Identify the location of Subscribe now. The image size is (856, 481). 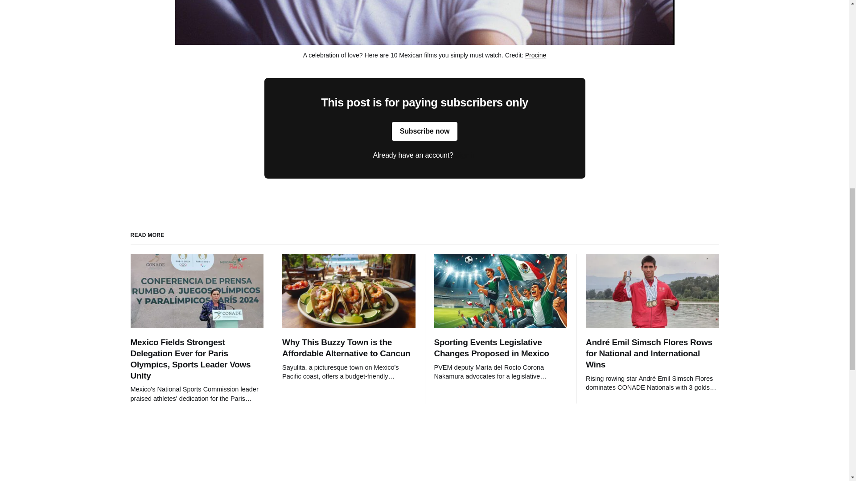
(425, 131).